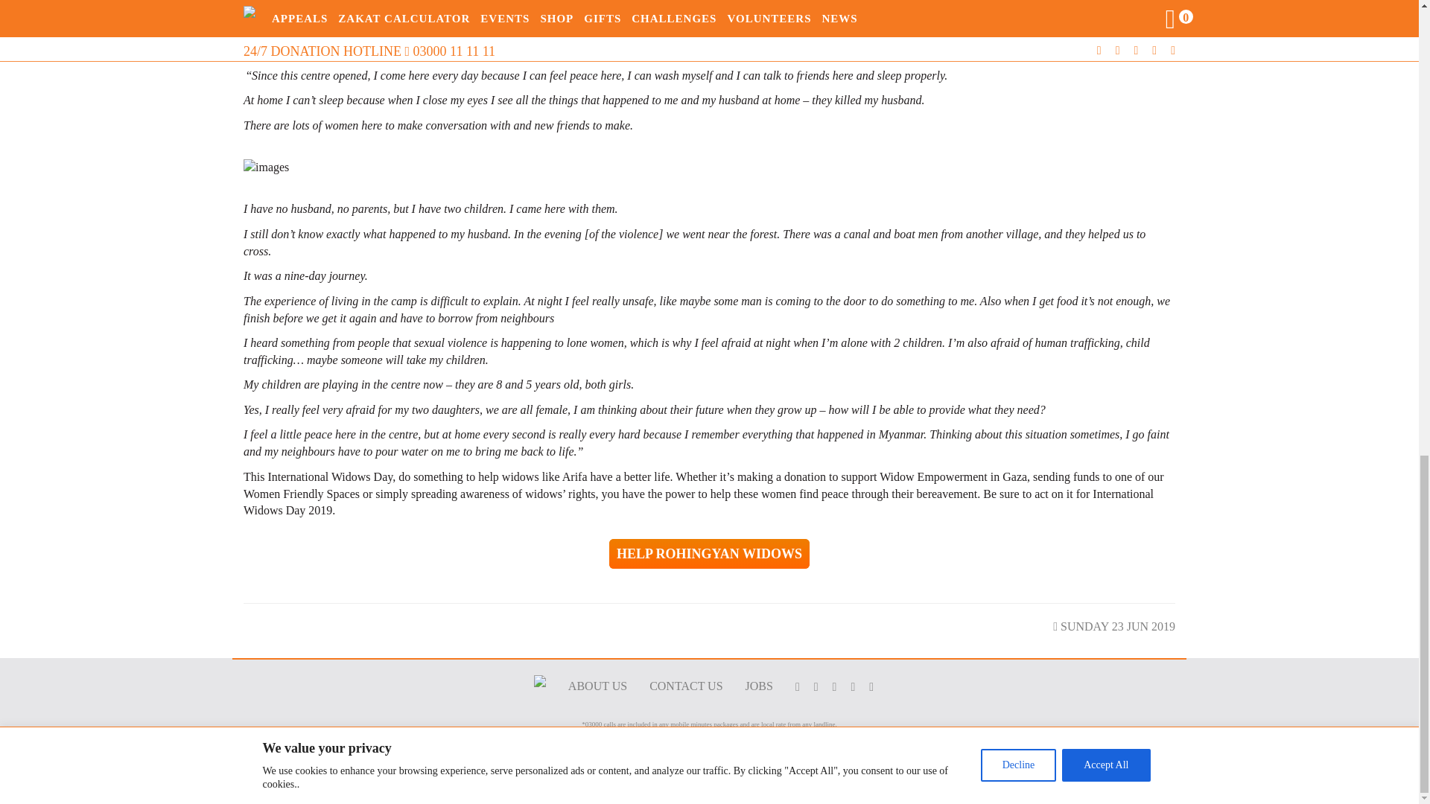 This screenshot has width=1430, height=804. Describe the element at coordinates (597, 686) in the screenshot. I see `ABOUT US` at that location.